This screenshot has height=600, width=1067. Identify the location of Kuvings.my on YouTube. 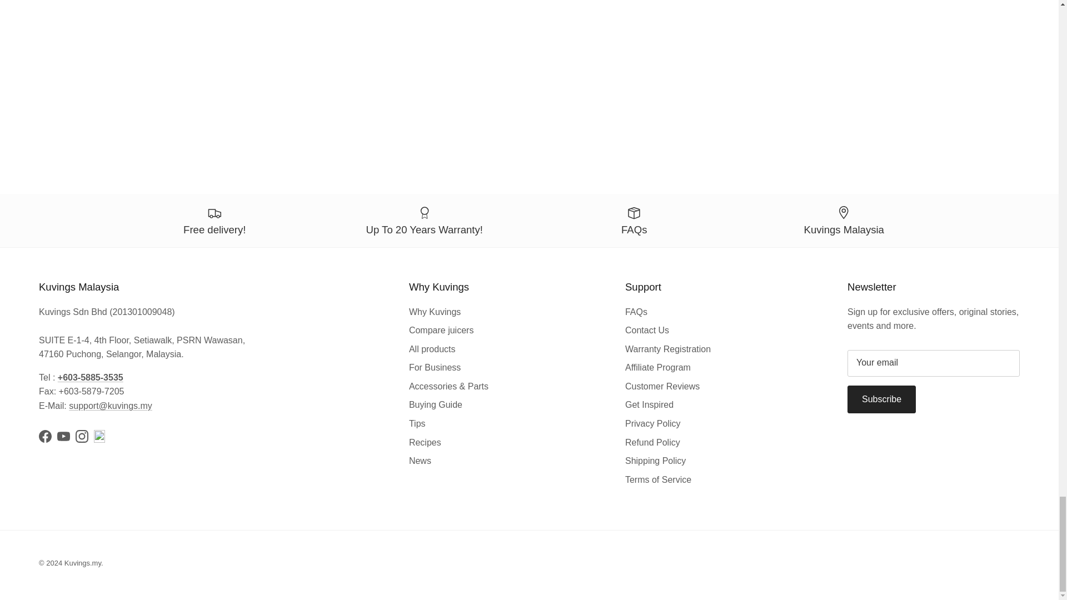
(63, 437).